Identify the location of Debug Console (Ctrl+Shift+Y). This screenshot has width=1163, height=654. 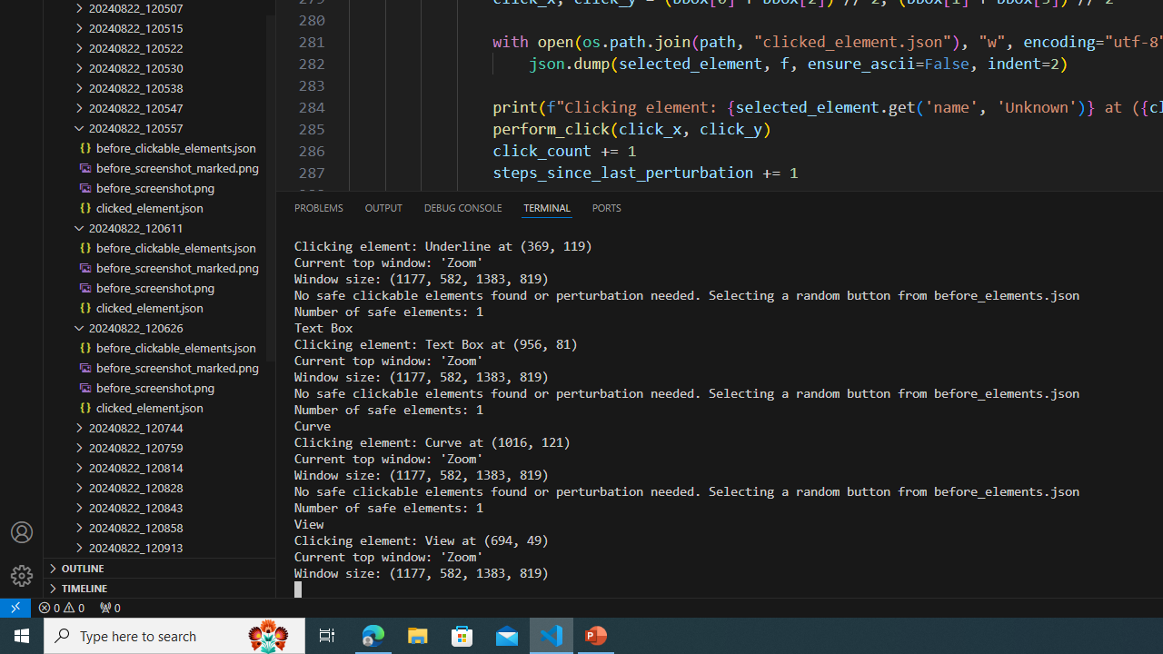
(462, 207).